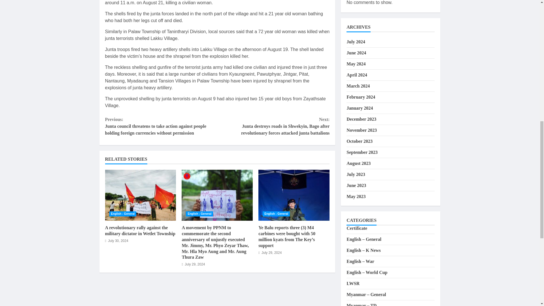 This screenshot has width=544, height=306. What do you see at coordinates (358, 86) in the screenshot?
I see `March 2024` at bounding box center [358, 86].